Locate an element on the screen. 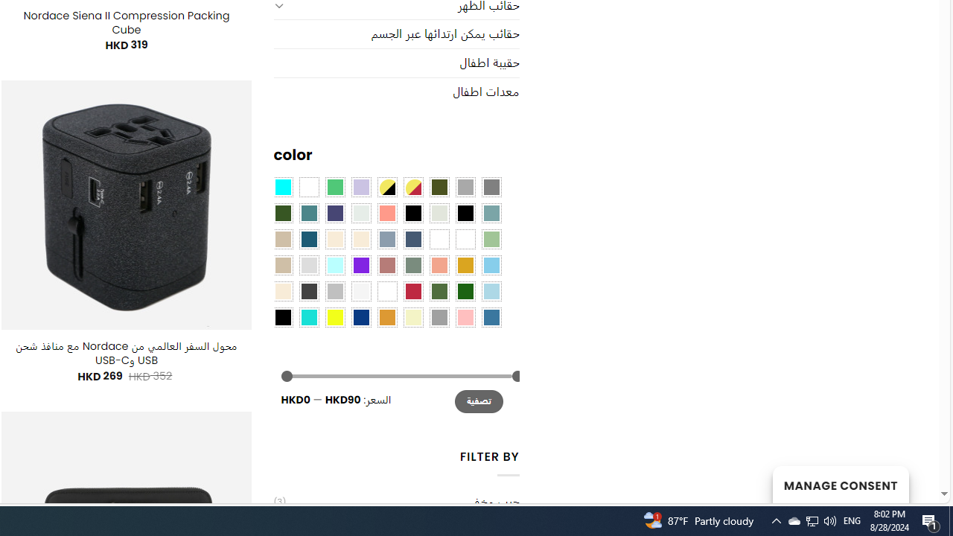 The width and height of the screenshot is (953, 536). Teal is located at coordinates (308, 212).